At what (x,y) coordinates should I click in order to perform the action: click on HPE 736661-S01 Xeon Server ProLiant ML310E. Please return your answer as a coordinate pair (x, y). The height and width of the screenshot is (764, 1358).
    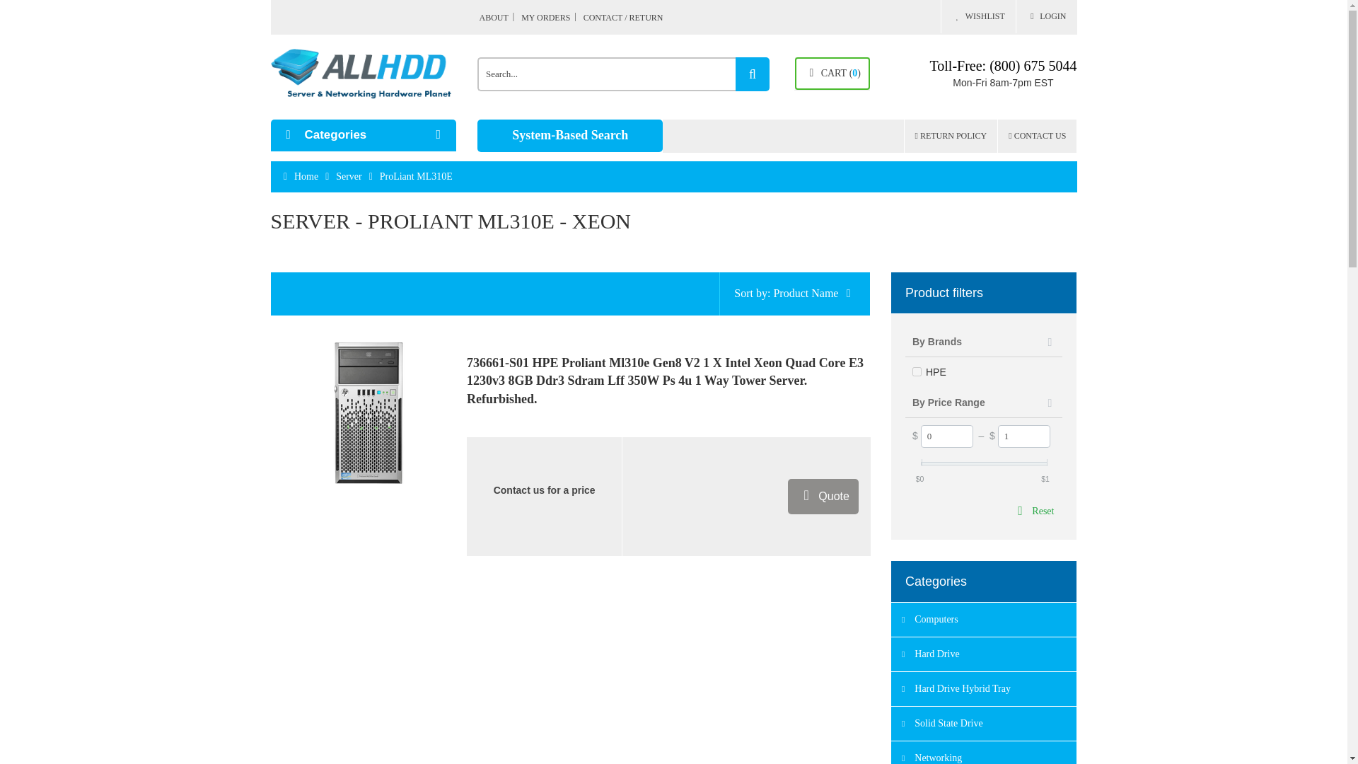
    Looking at the image, I should click on (368, 412).